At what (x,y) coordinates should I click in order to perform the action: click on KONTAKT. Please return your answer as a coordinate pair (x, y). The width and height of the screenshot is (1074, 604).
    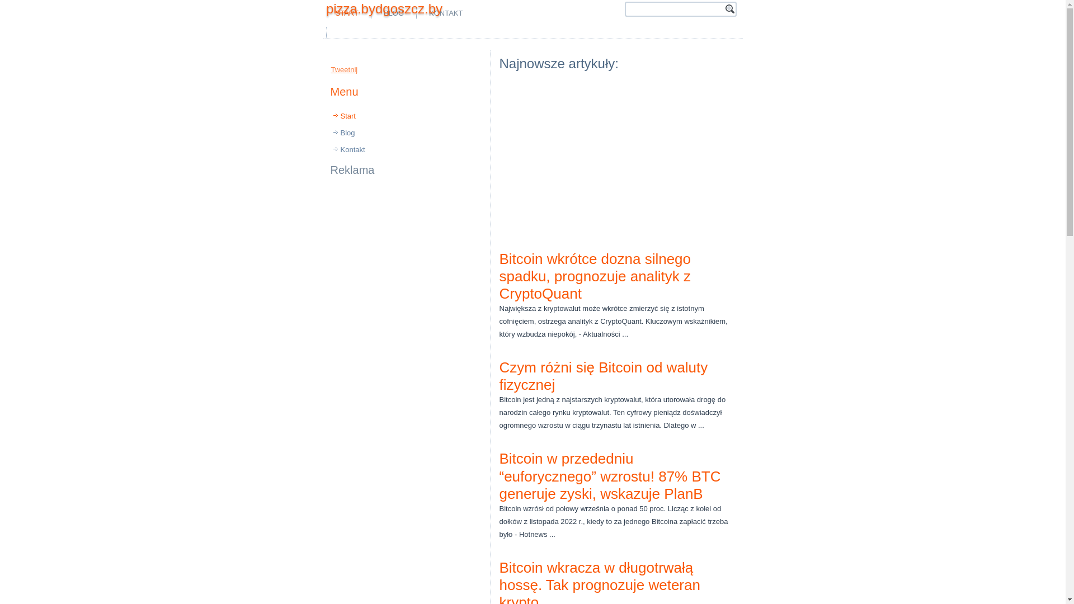
    Looking at the image, I should click on (446, 13).